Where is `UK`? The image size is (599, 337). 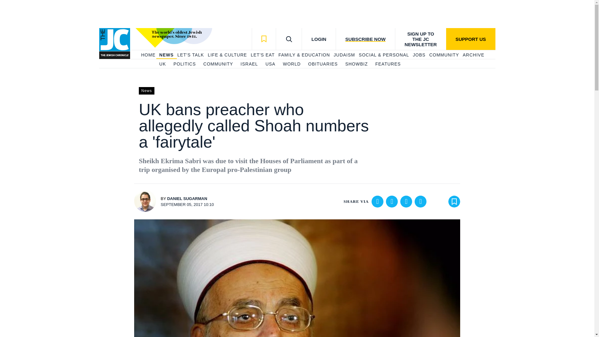 UK is located at coordinates (162, 64).